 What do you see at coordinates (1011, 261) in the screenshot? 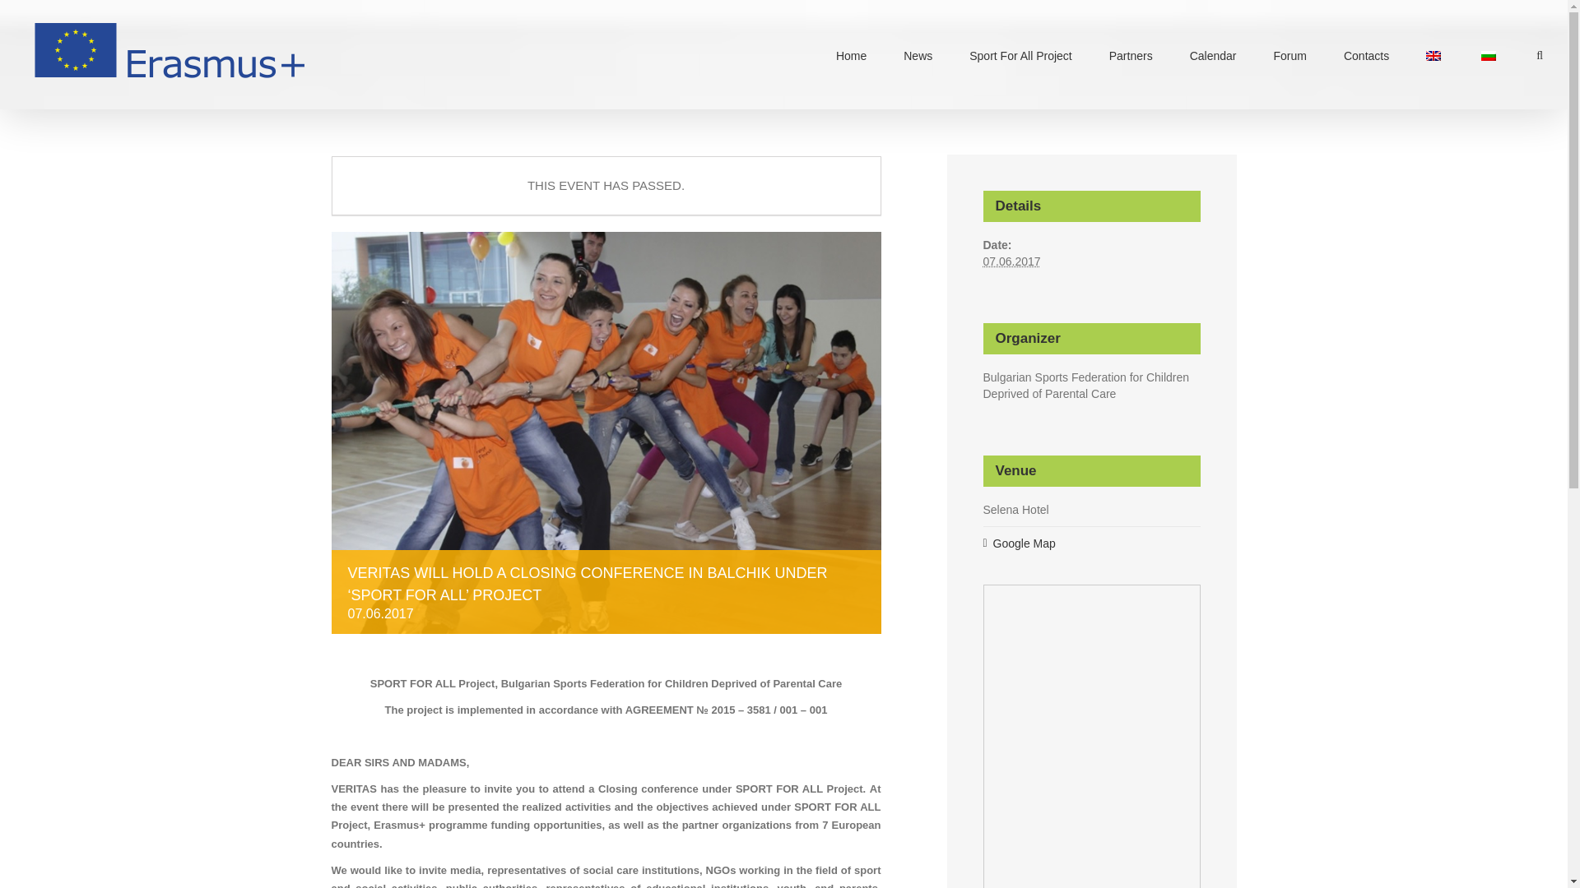
I see `2017-06-07` at bounding box center [1011, 261].